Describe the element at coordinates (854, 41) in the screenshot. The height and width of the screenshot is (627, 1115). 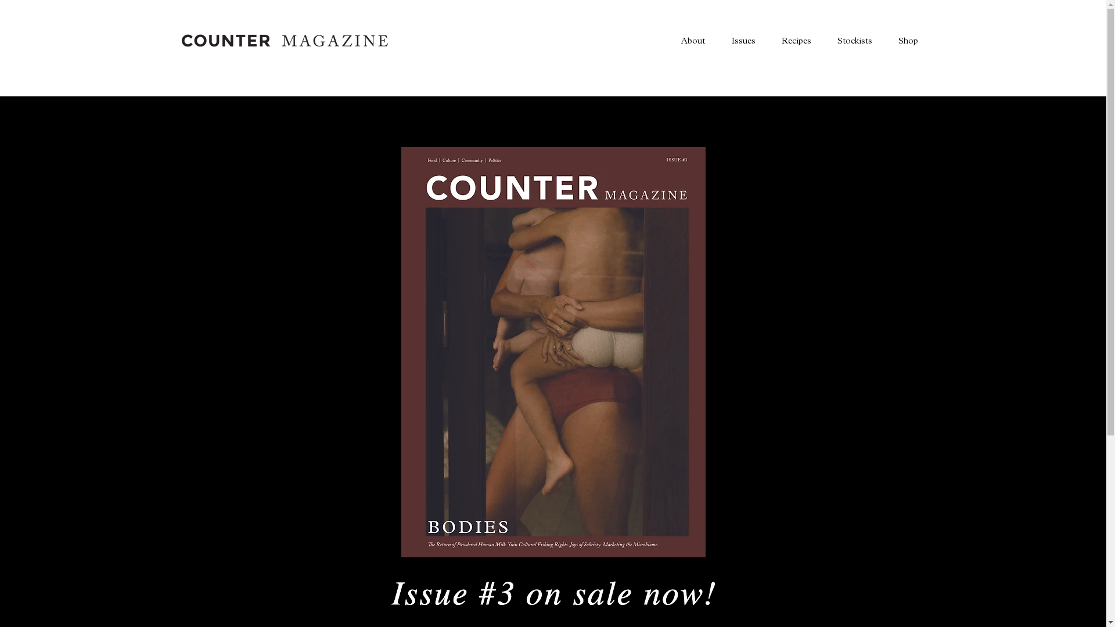
I see `Stockists` at that location.